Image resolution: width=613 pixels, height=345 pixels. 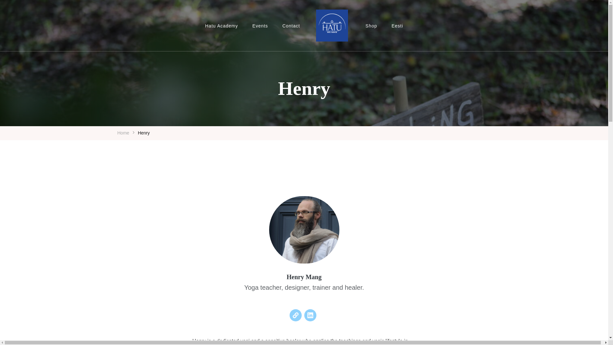 What do you see at coordinates (371, 26) in the screenshot?
I see `Shop` at bounding box center [371, 26].